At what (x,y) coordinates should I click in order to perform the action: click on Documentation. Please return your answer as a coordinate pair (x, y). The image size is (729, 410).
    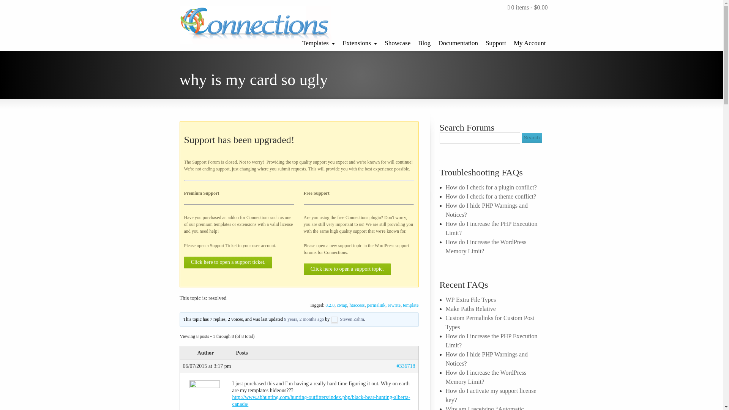
    Looking at the image, I should click on (458, 41).